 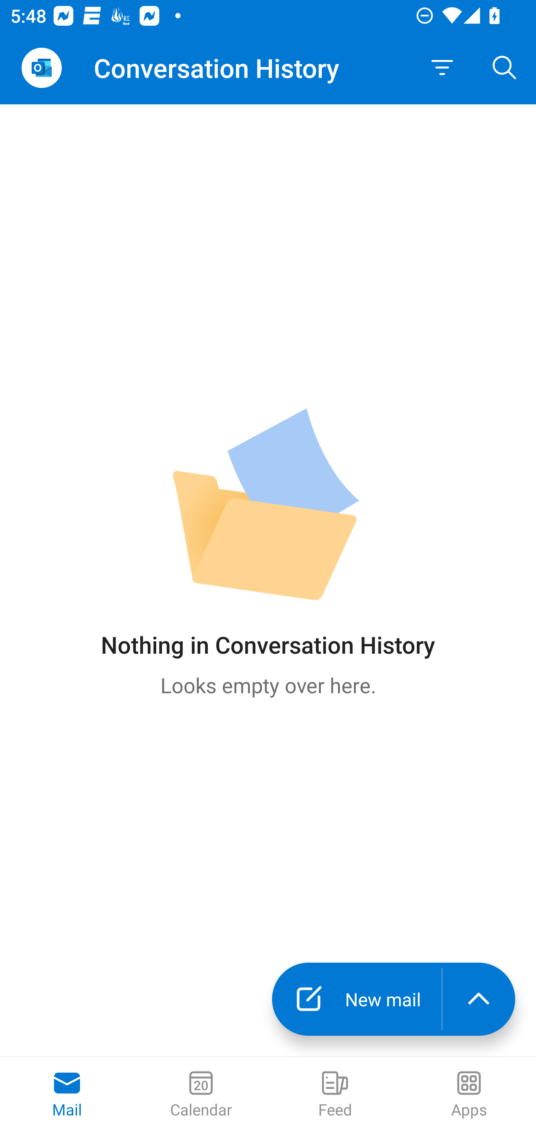 I want to click on Filter, so click(x=442, y=68).